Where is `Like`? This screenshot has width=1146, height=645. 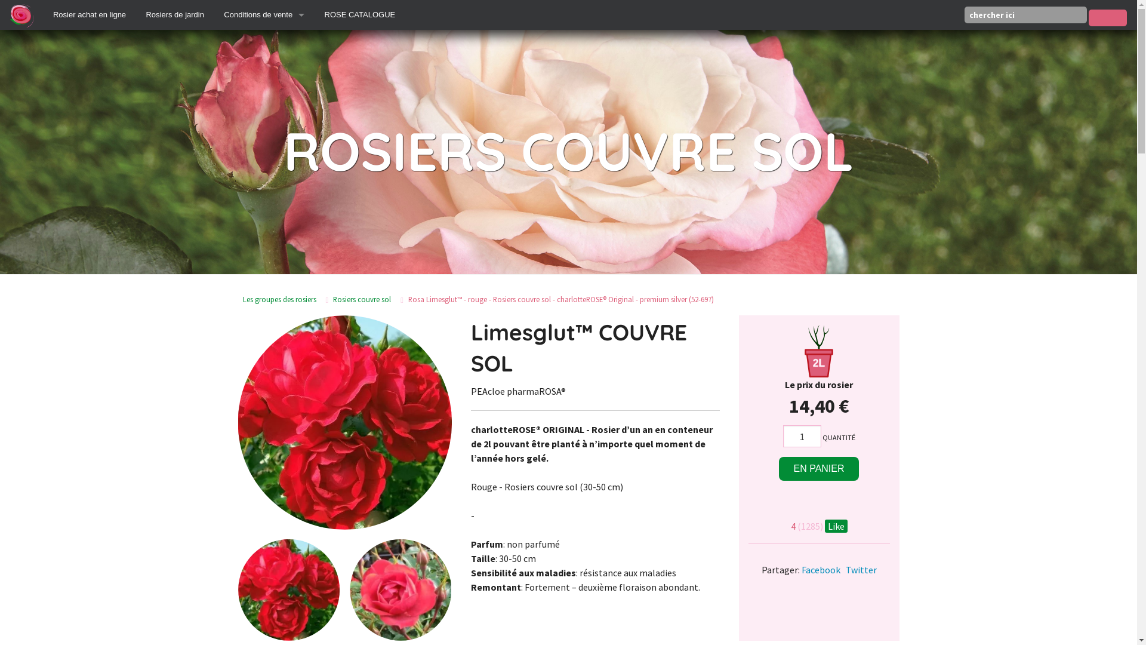
Like is located at coordinates (836, 526).